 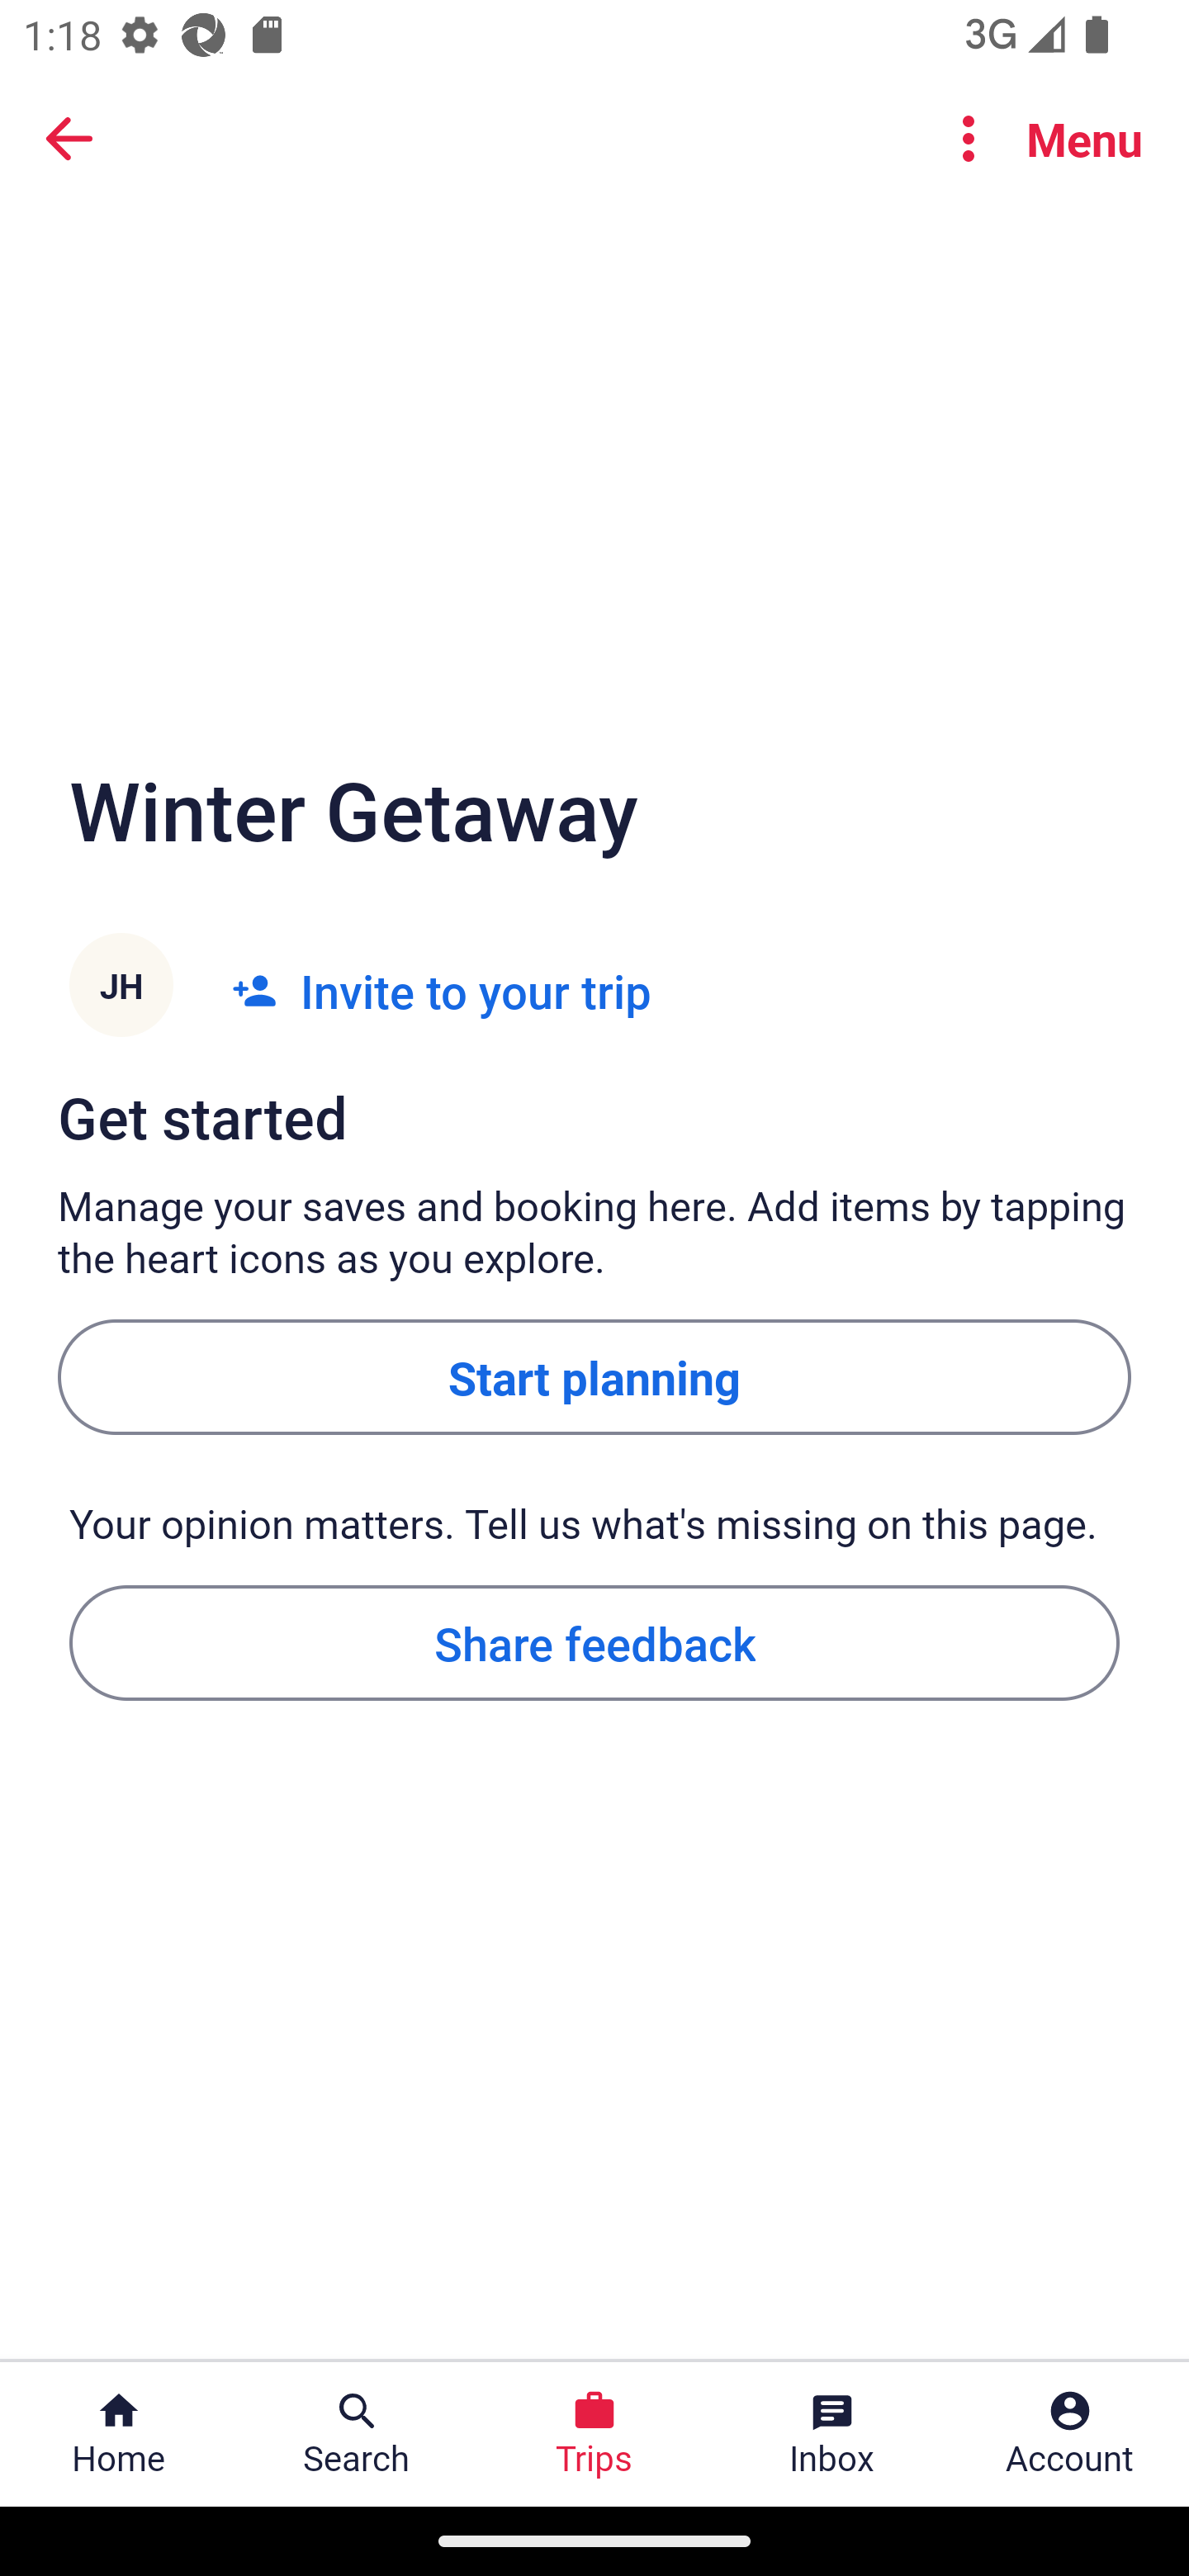 I want to click on Inbox Inbox Button, so click(x=832, y=2434).